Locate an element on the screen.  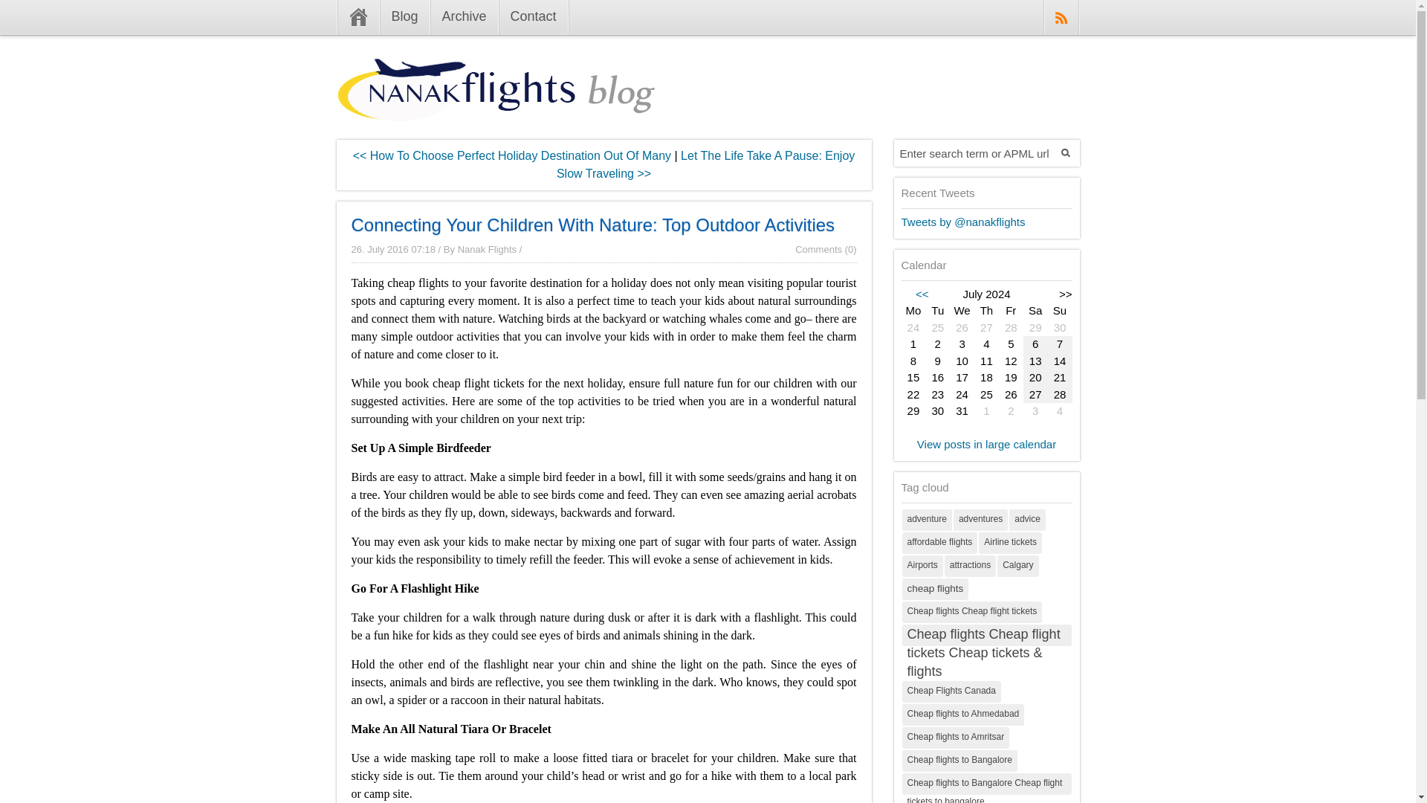
Airports is located at coordinates (922, 565).